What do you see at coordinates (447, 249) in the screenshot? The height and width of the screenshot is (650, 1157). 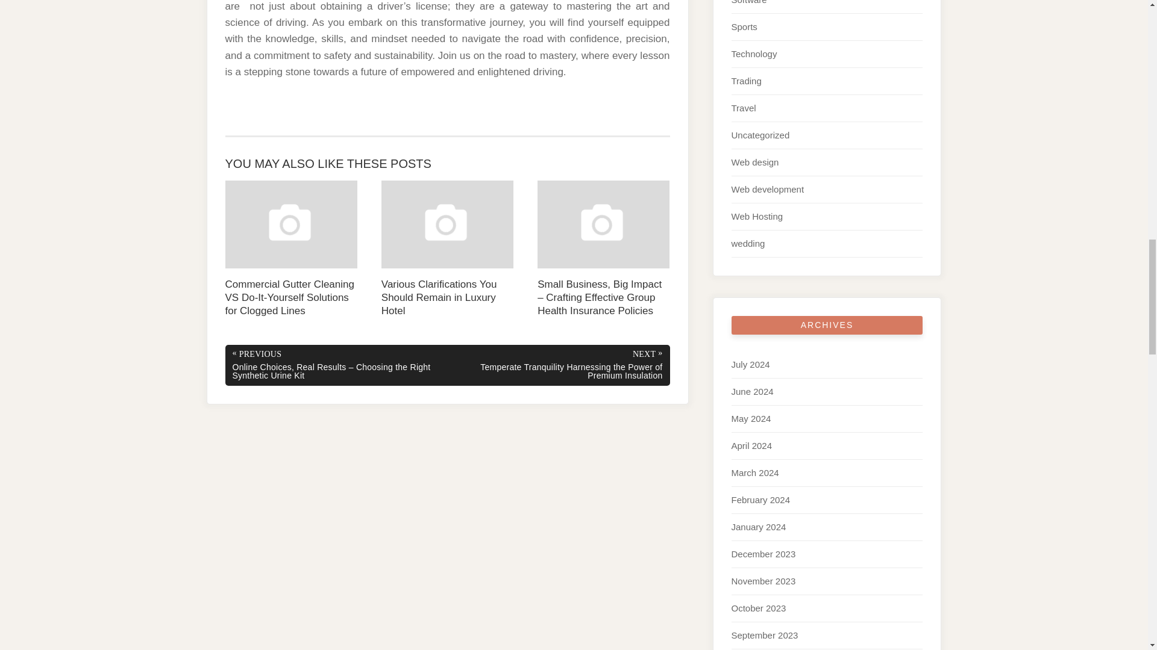 I see `Various Clarifications You Should Remain in Luxury Hotel` at bounding box center [447, 249].